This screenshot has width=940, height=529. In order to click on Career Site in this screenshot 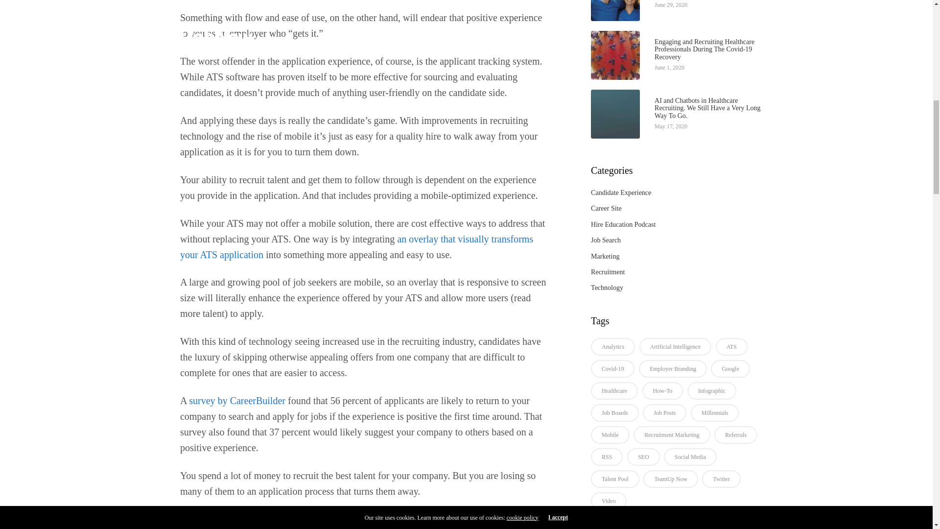, I will do `click(606, 208)`.